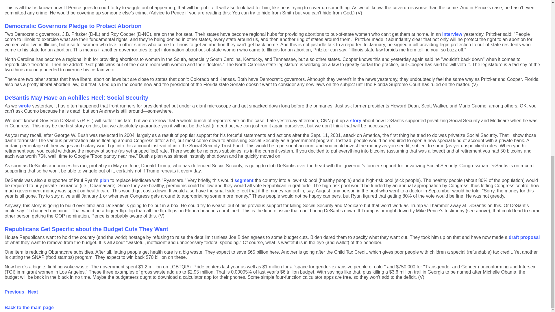 Image resolution: width=555 pixels, height=312 pixels. I want to click on story, so click(356, 120).